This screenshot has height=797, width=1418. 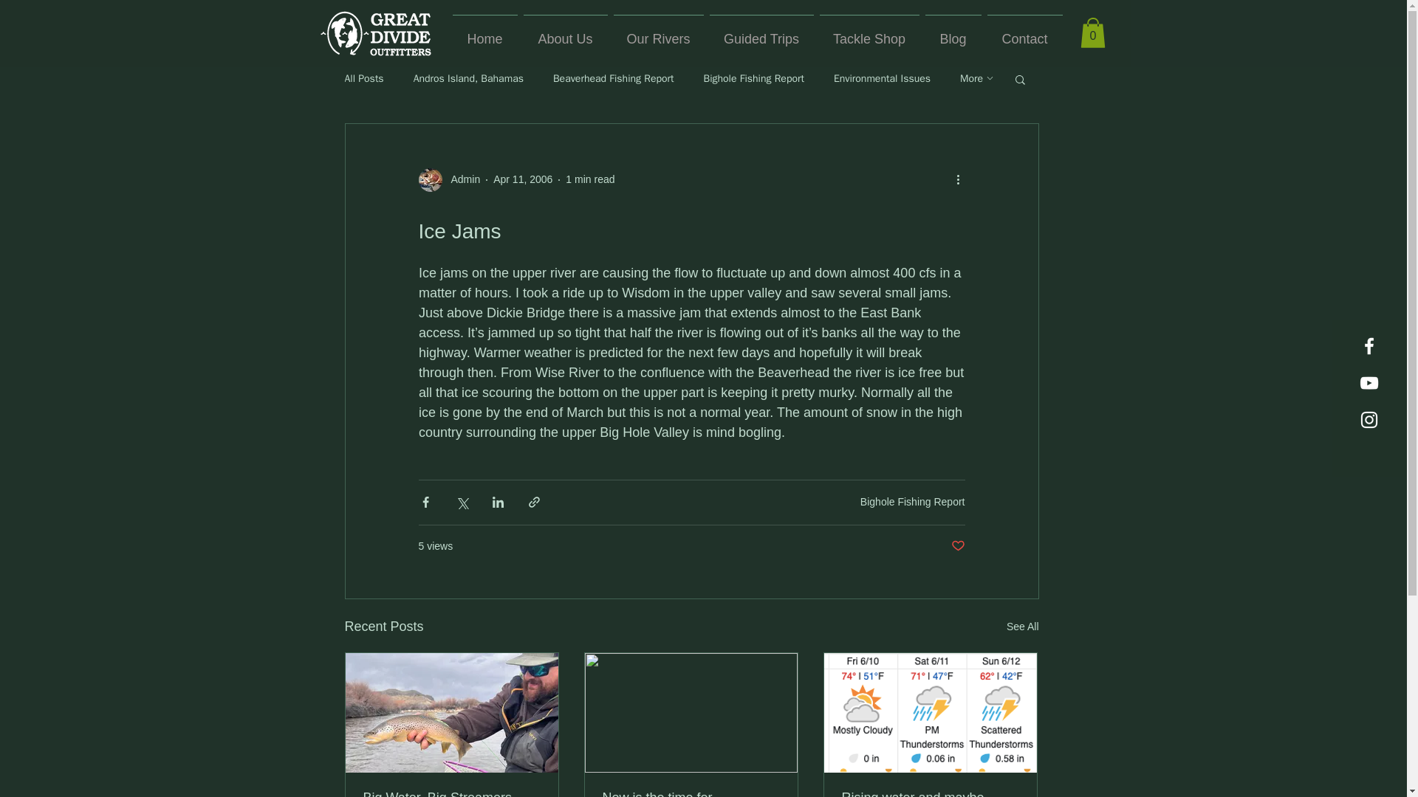 What do you see at coordinates (691, 794) in the screenshot?
I see `Now is the time for salmonflies!` at bounding box center [691, 794].